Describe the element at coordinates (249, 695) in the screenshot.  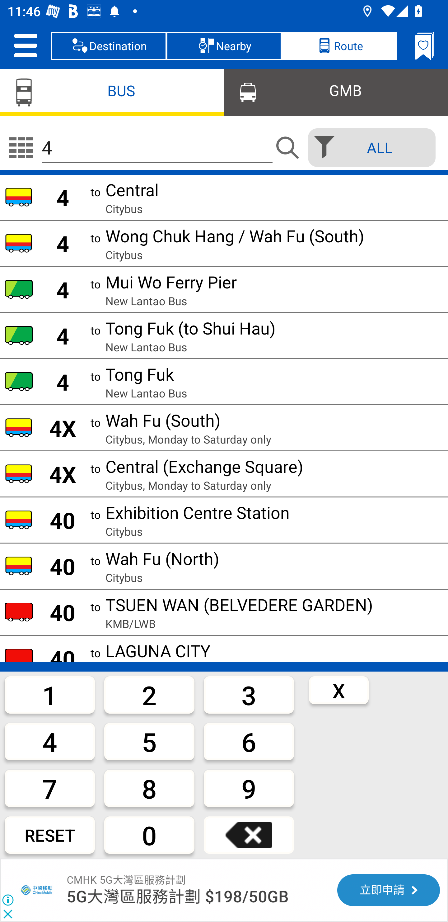
I see `3` at that location.